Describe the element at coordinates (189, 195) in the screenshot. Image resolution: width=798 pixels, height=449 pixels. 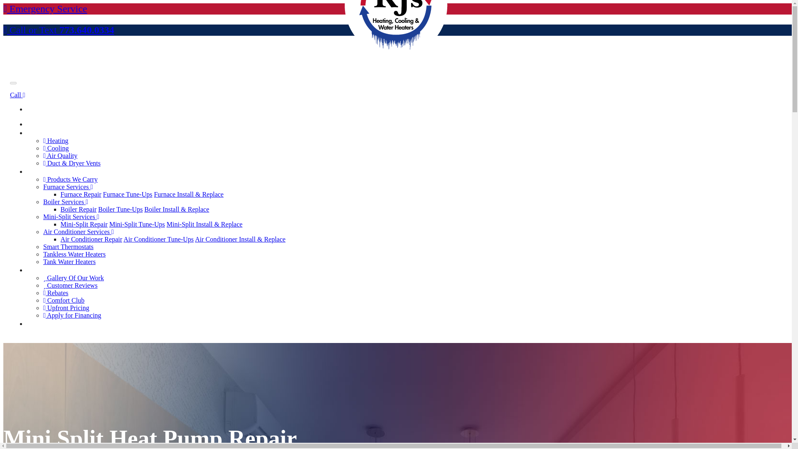
I see `Furnace Replacement and New Installation in Barrington, IL` at that location.